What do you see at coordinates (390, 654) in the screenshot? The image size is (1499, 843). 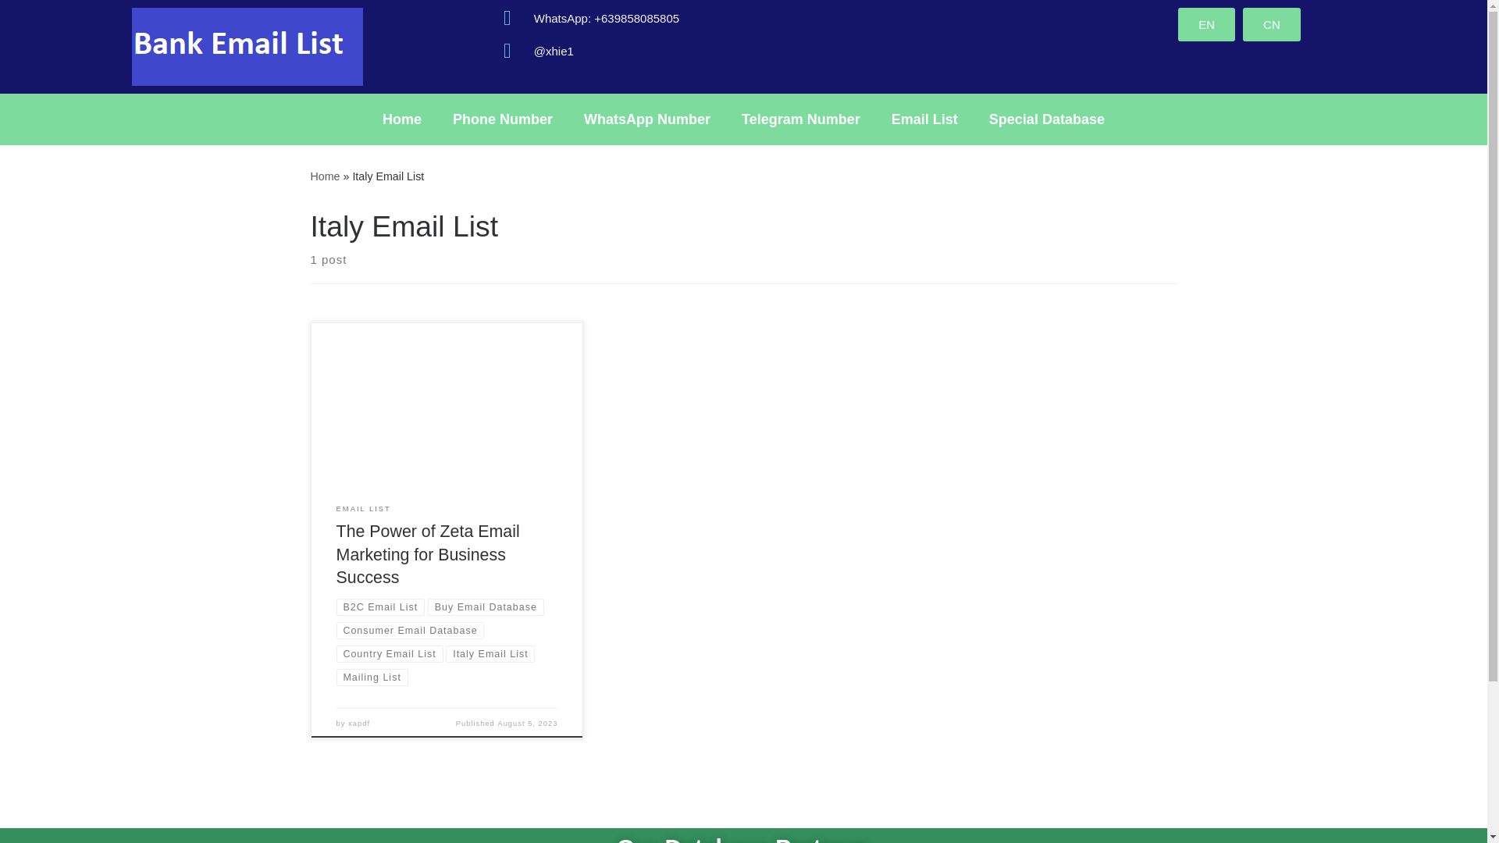 I see `View all posts in Country Email List` at bounding box center [390, 654].